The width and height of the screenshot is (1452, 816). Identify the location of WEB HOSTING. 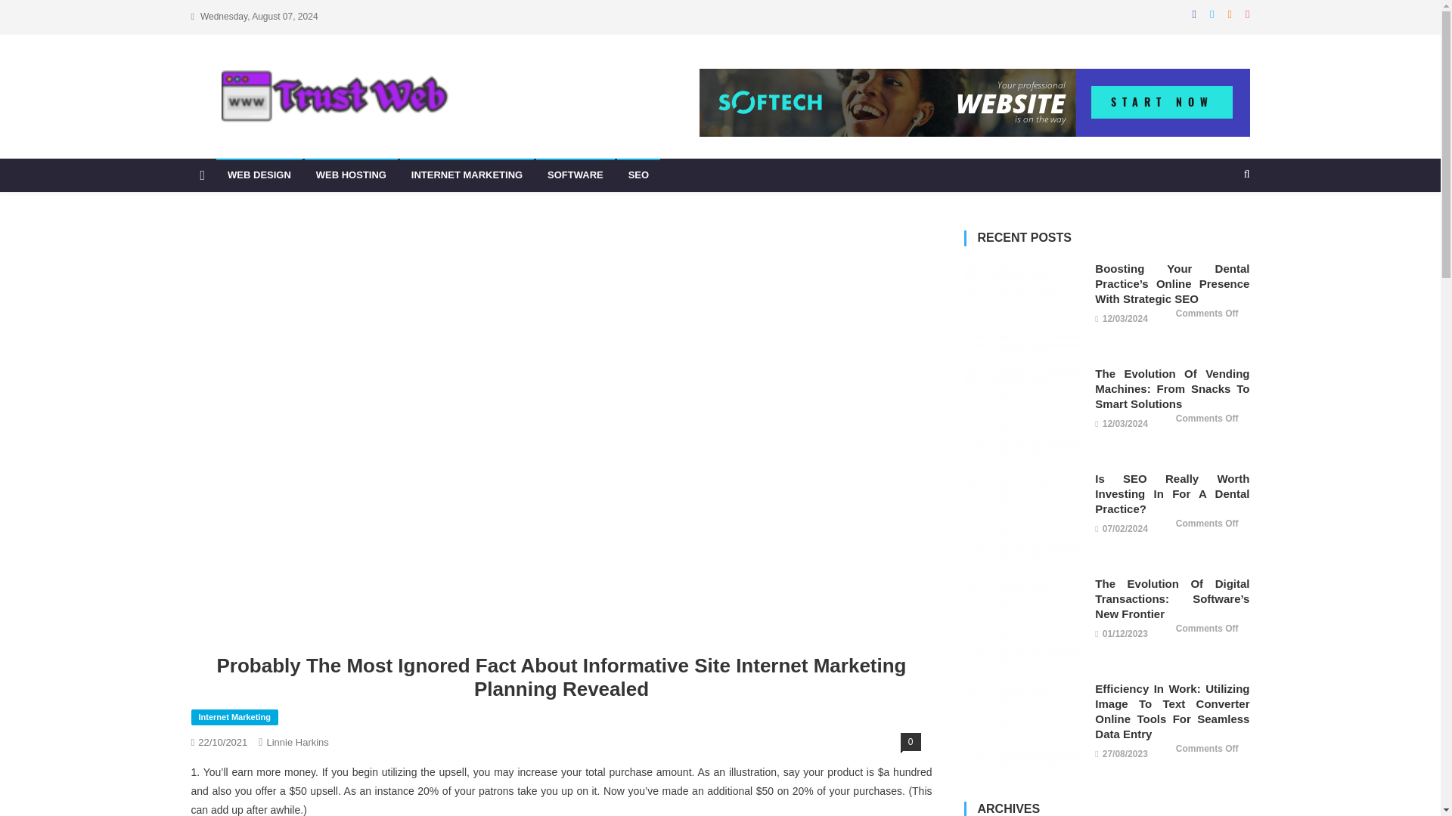
(351, 175).